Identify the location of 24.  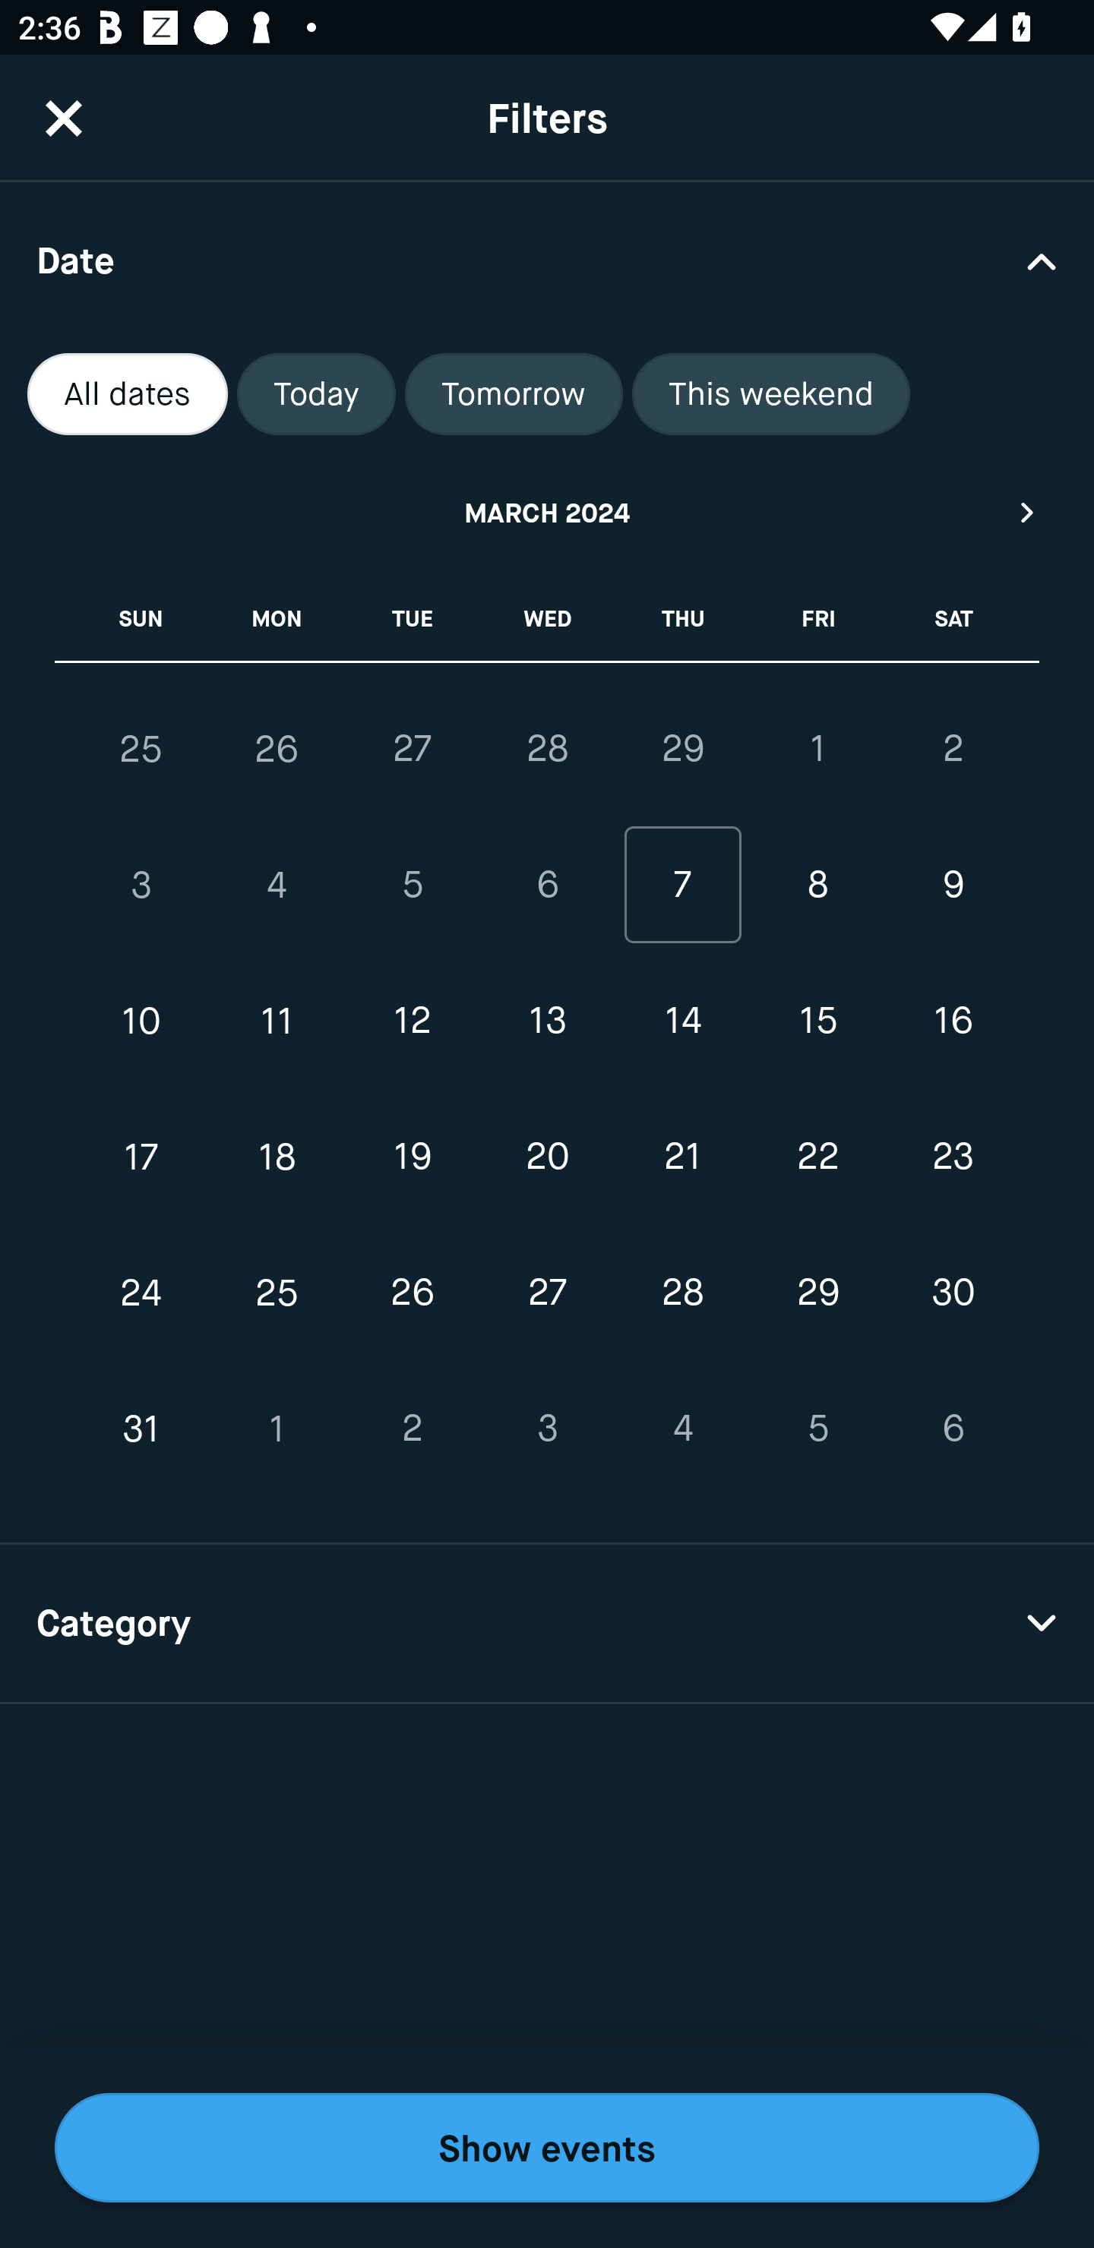
(141, 1293).